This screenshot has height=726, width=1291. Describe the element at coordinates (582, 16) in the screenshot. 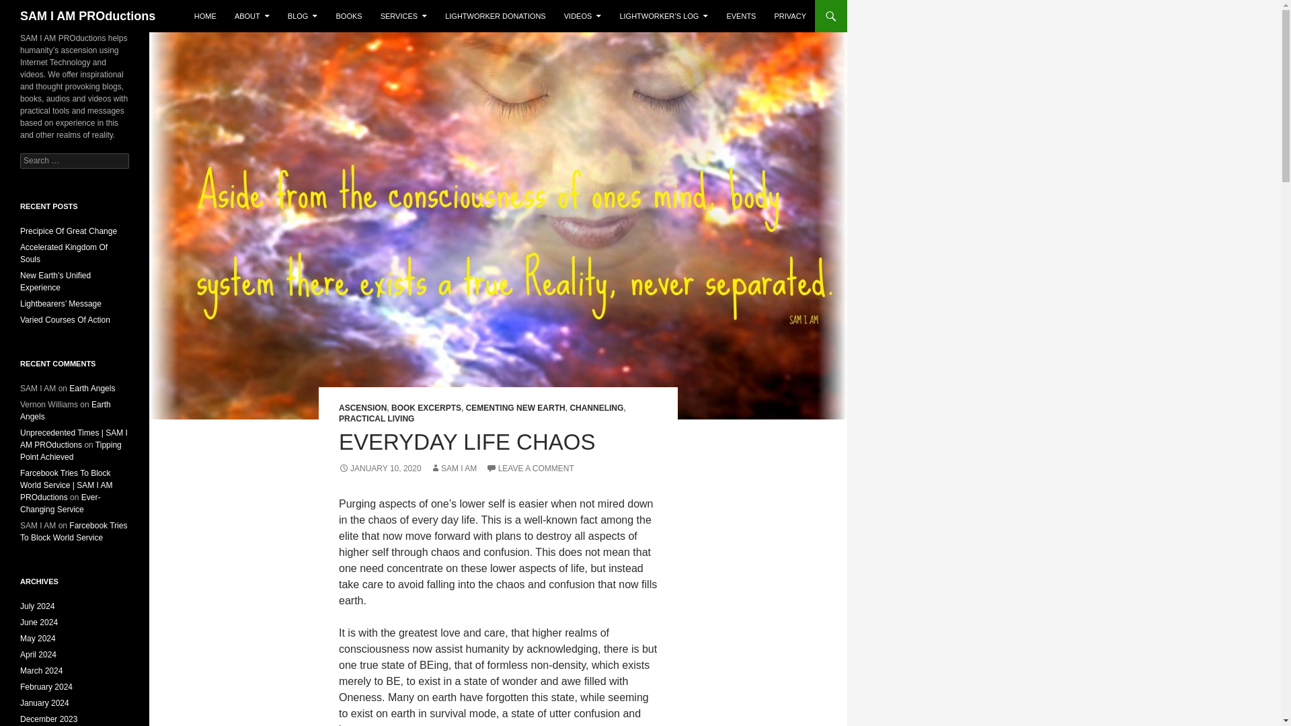

I see `VIDEOS` at that location.